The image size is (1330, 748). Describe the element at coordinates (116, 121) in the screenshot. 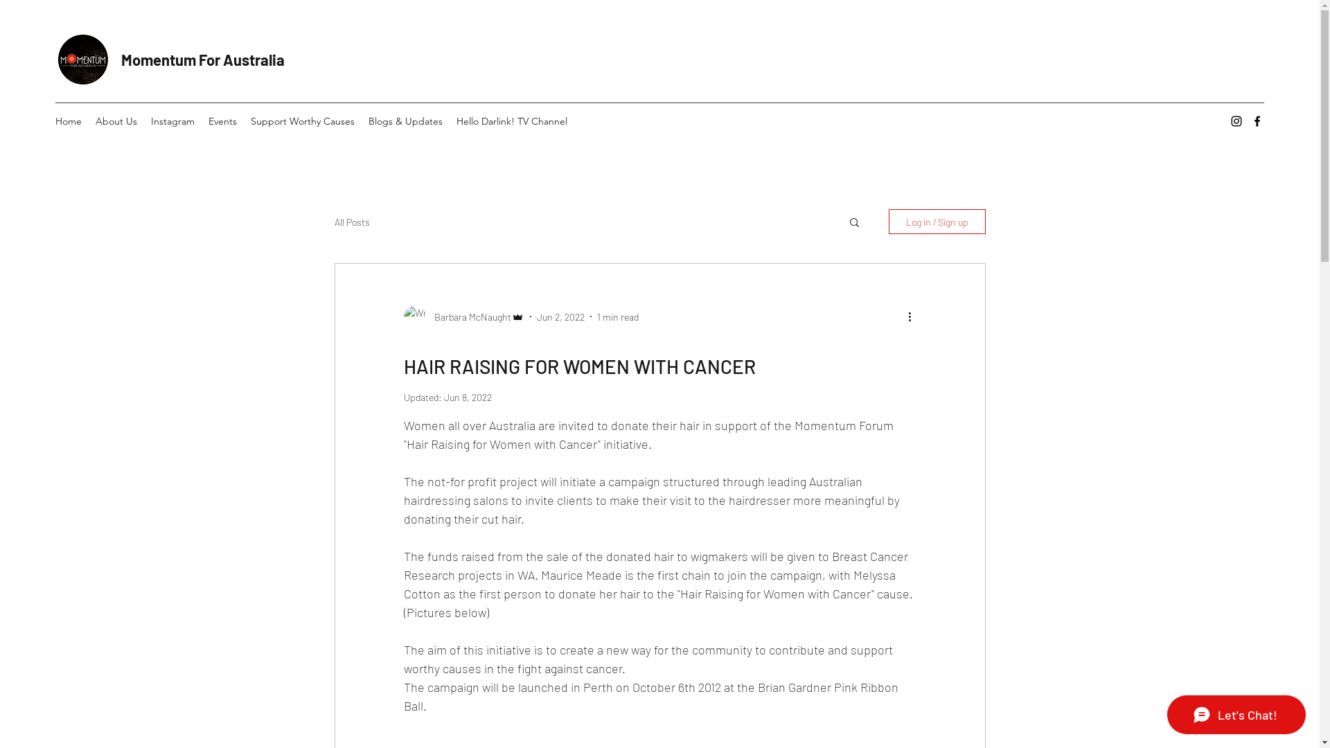

I see `About Us` at that location.